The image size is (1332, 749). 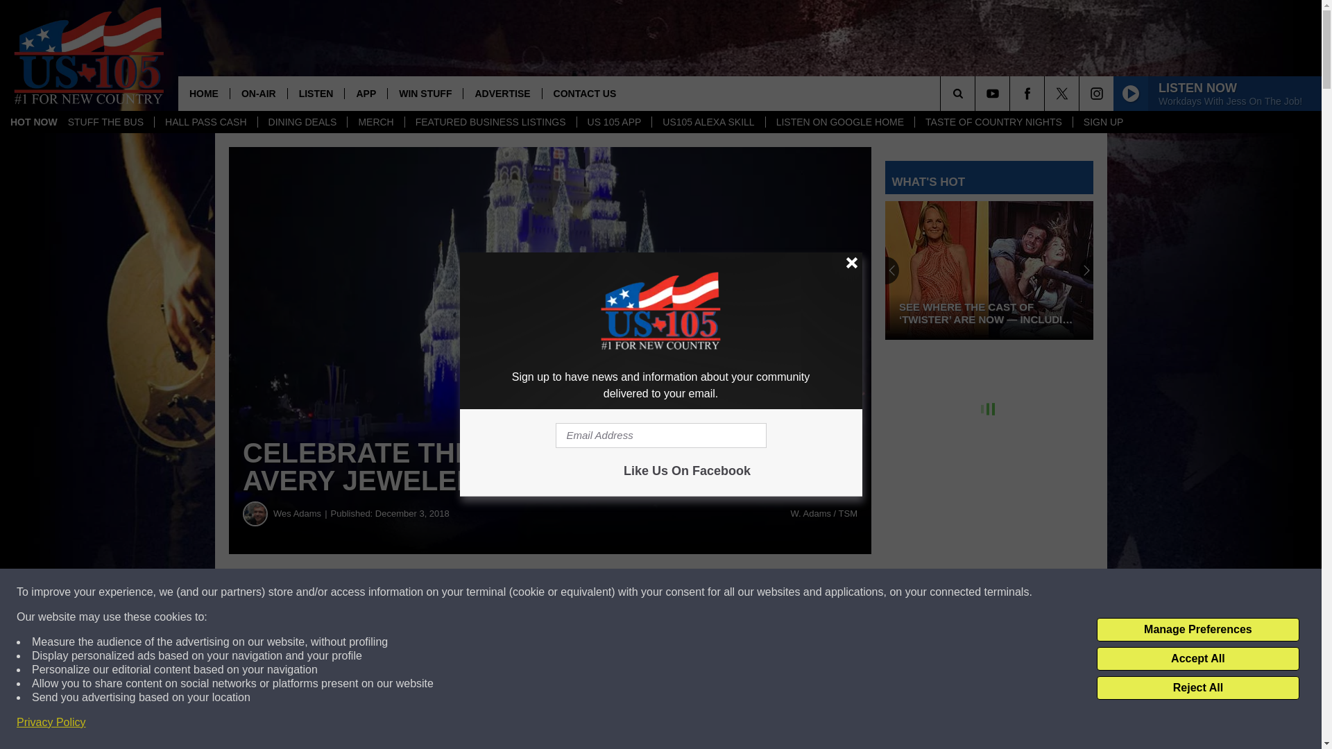 What do you see at coordinates (422, 592) in the screenshot?
I see `Share on Facebook` at bounding box center [422, 592].